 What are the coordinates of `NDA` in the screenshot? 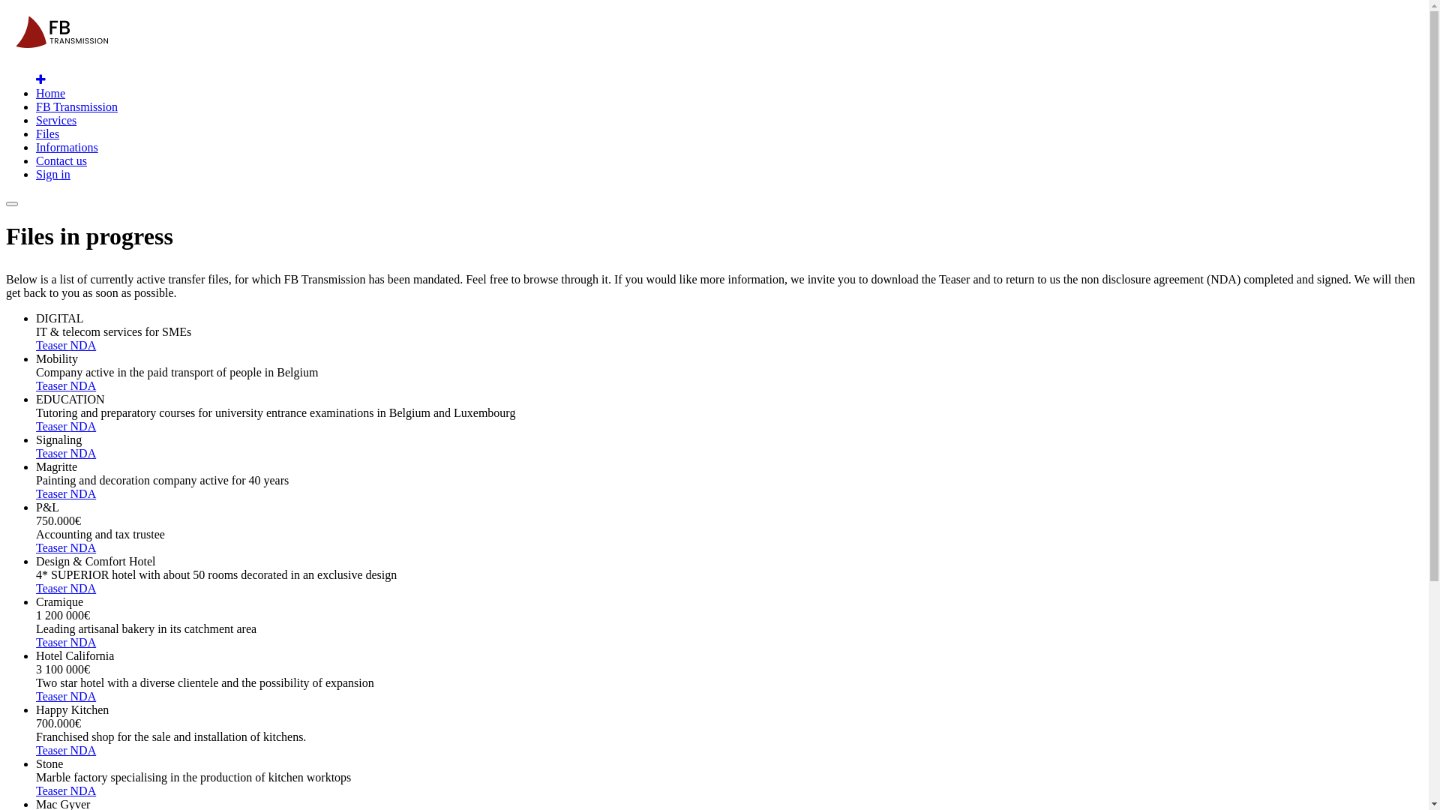 It's located at (84, 385).